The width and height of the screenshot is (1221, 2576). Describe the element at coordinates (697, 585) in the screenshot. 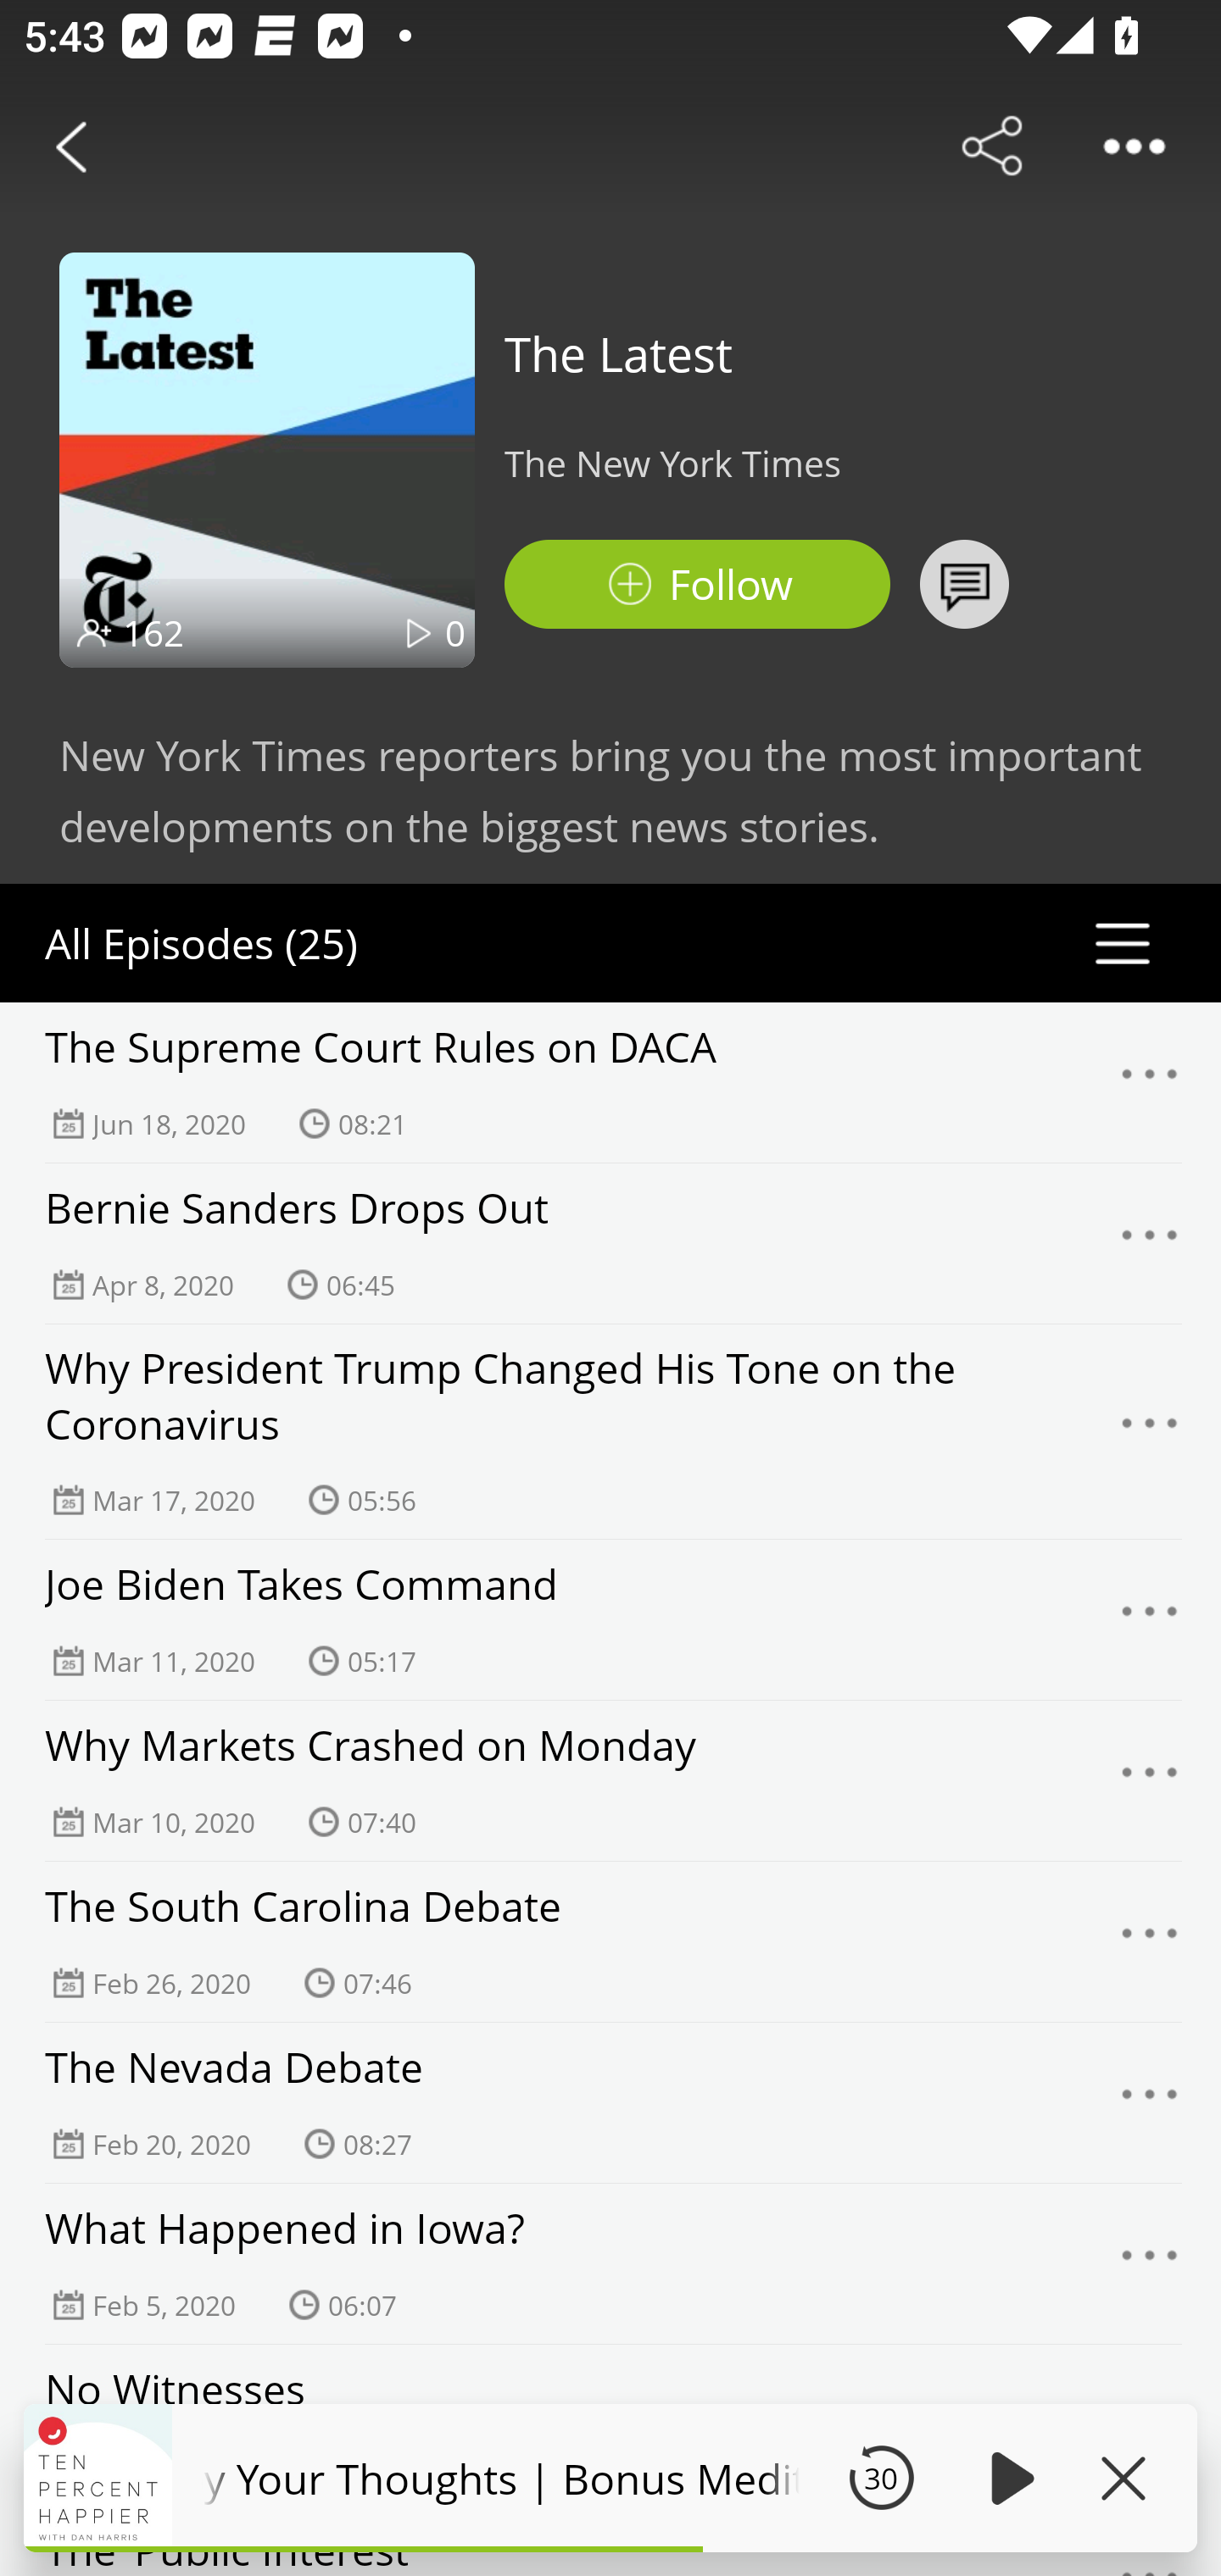

I see `Podbean Follow` at that location.